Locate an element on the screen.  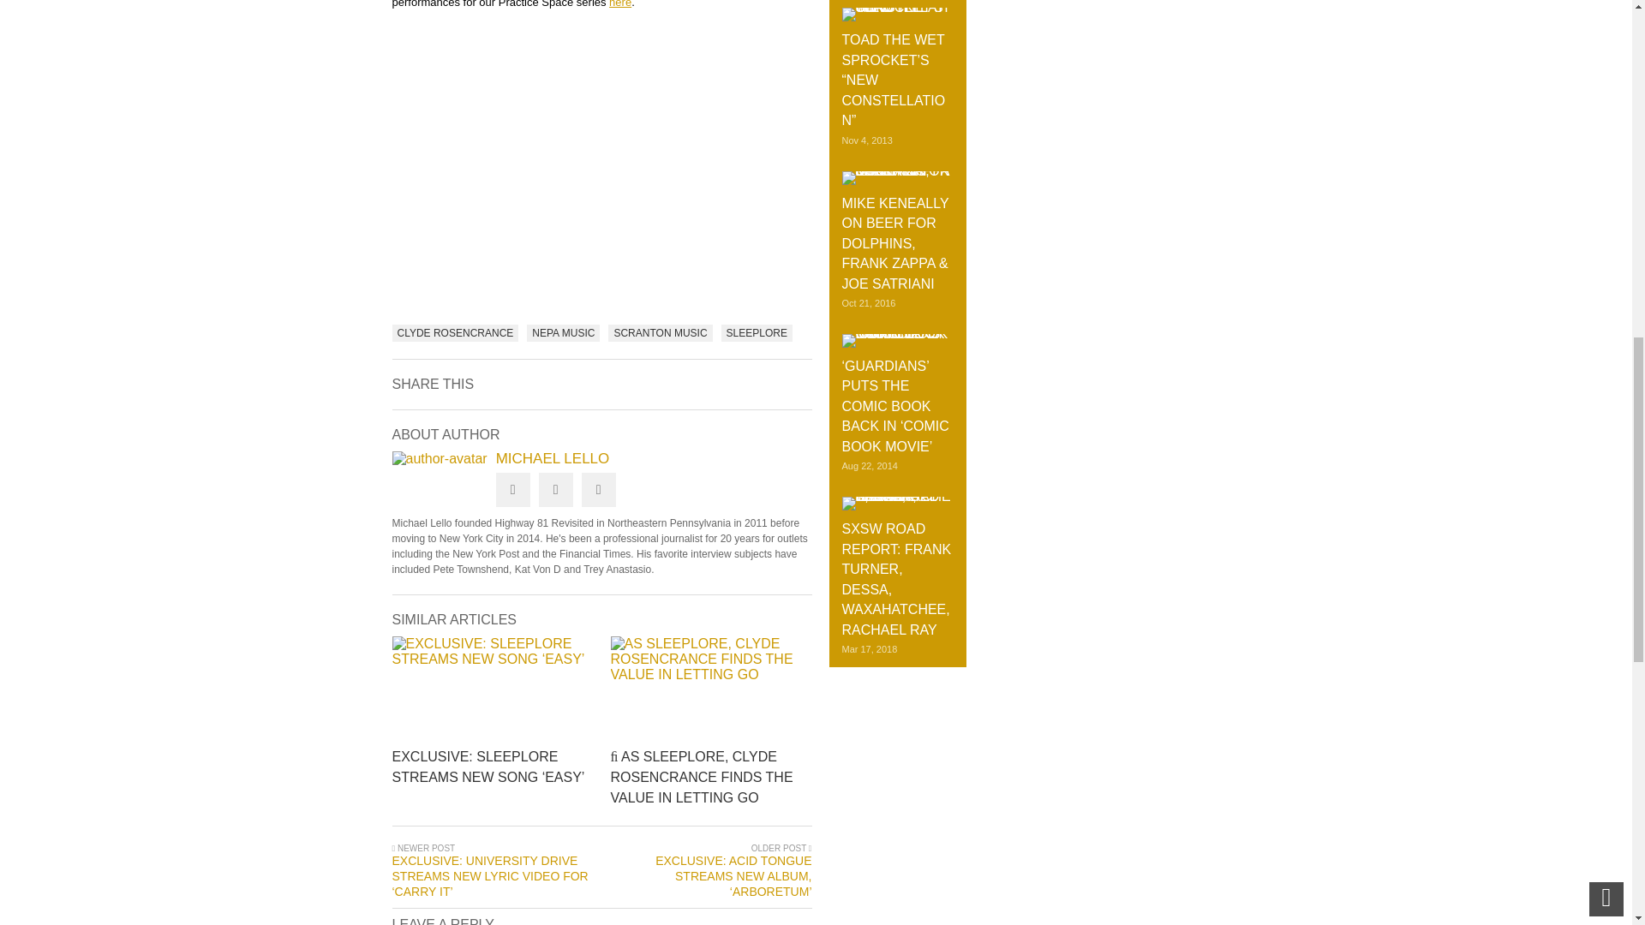
Twitter is located at coordinates (512, 489).